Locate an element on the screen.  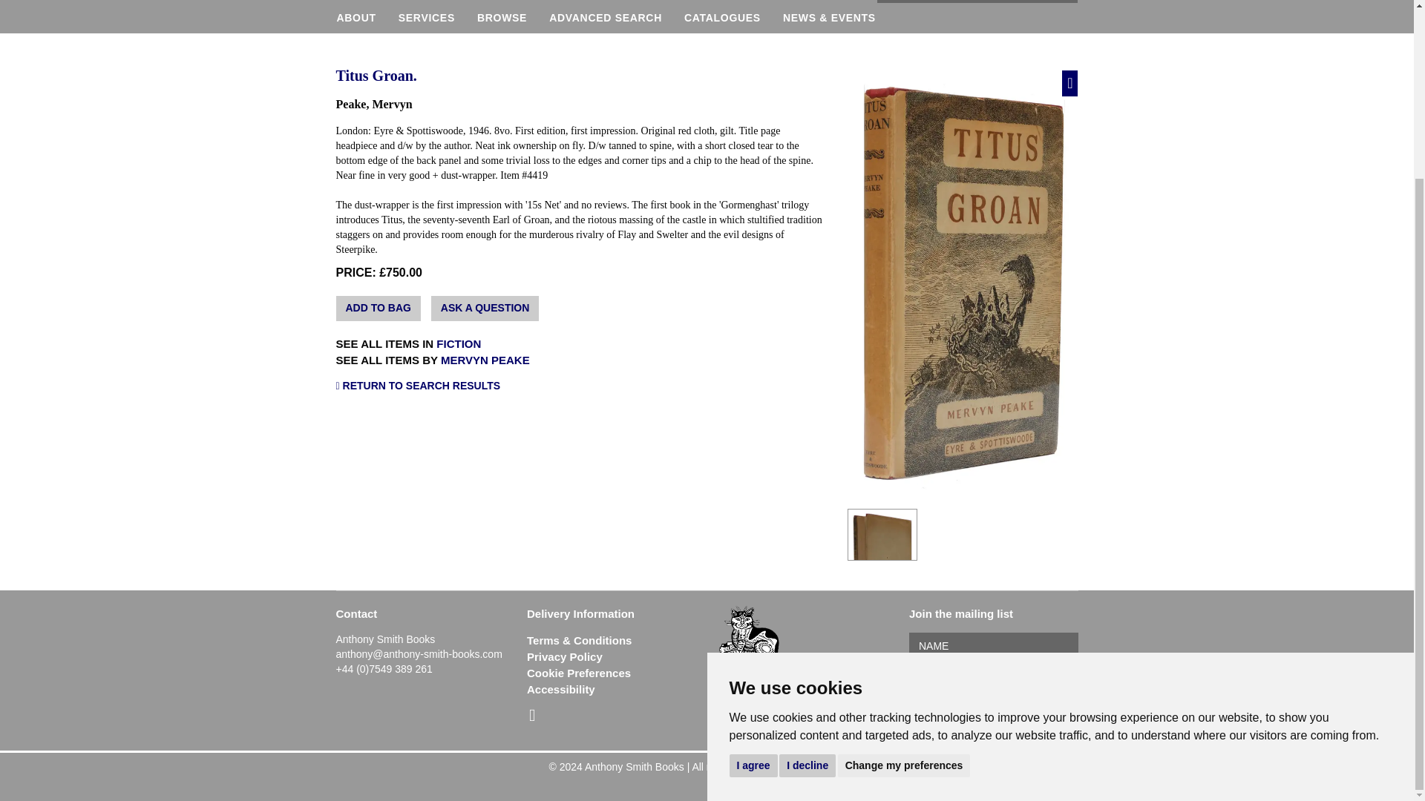
ABOUT is located at coordinates (362, 18).